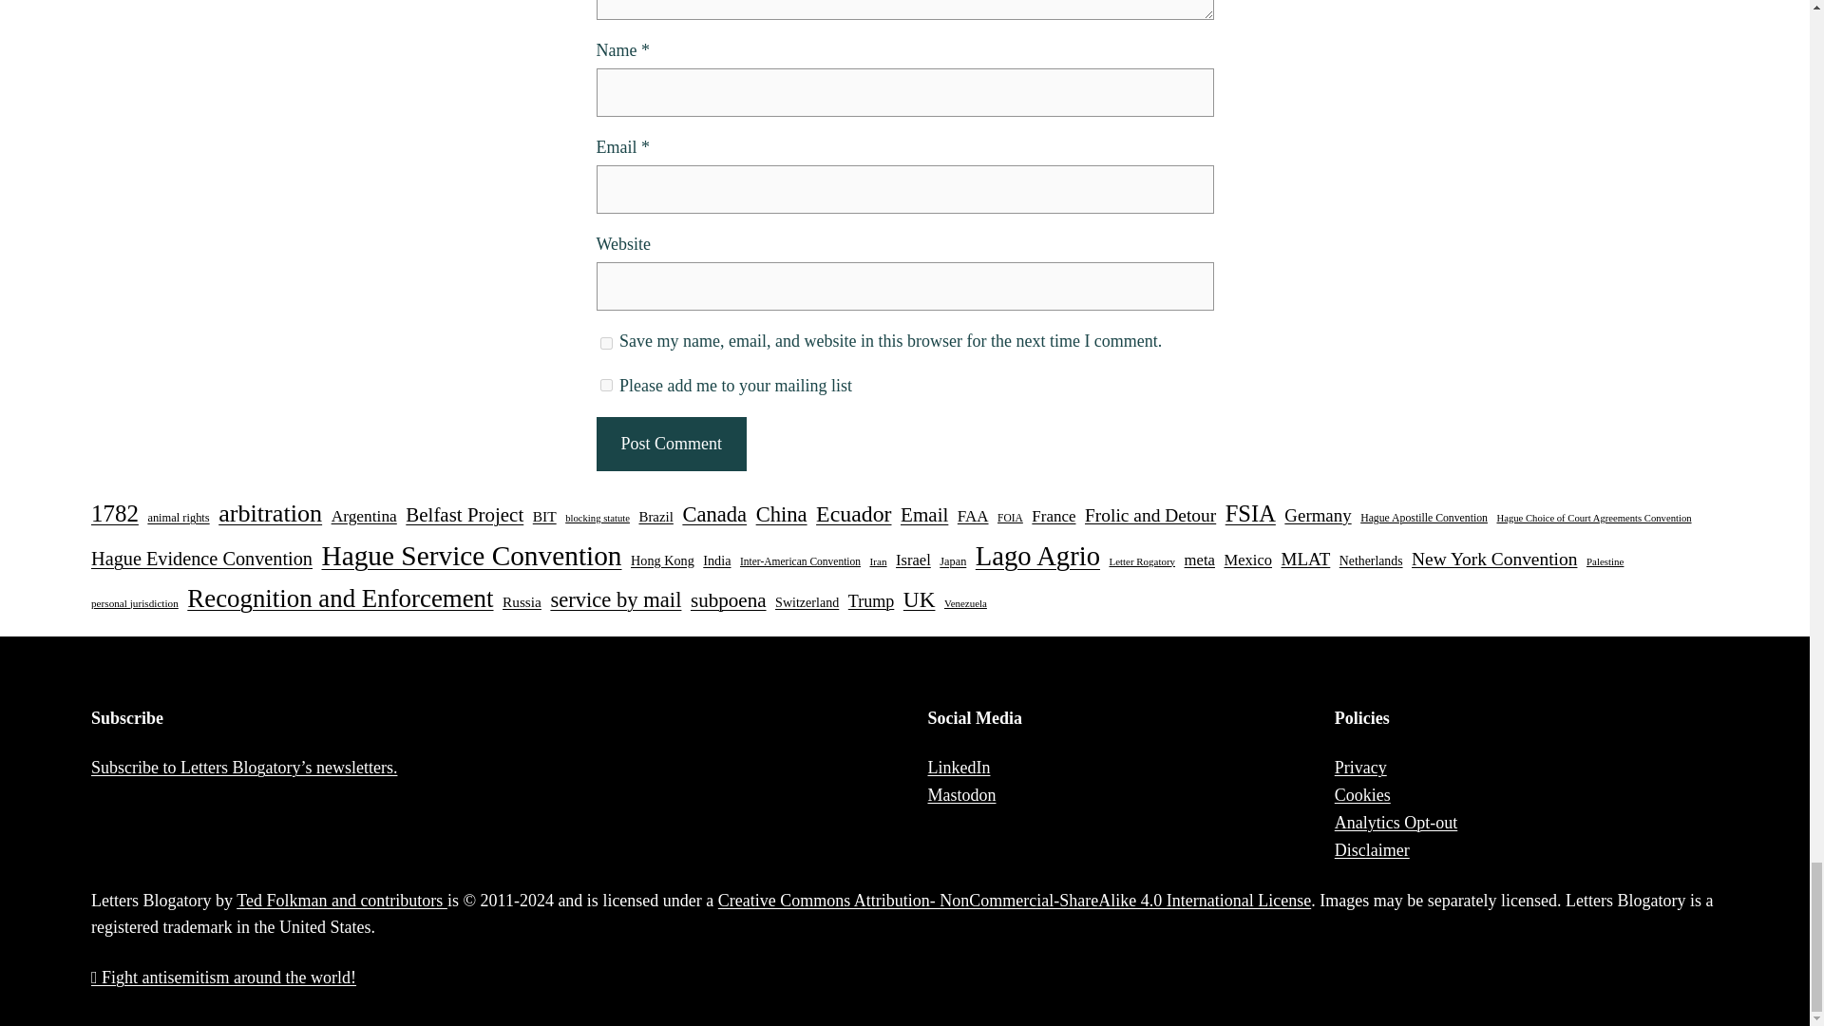  Describe the element at coordinates (365, 517) in the screenshot. I see `Argentina` at that location.